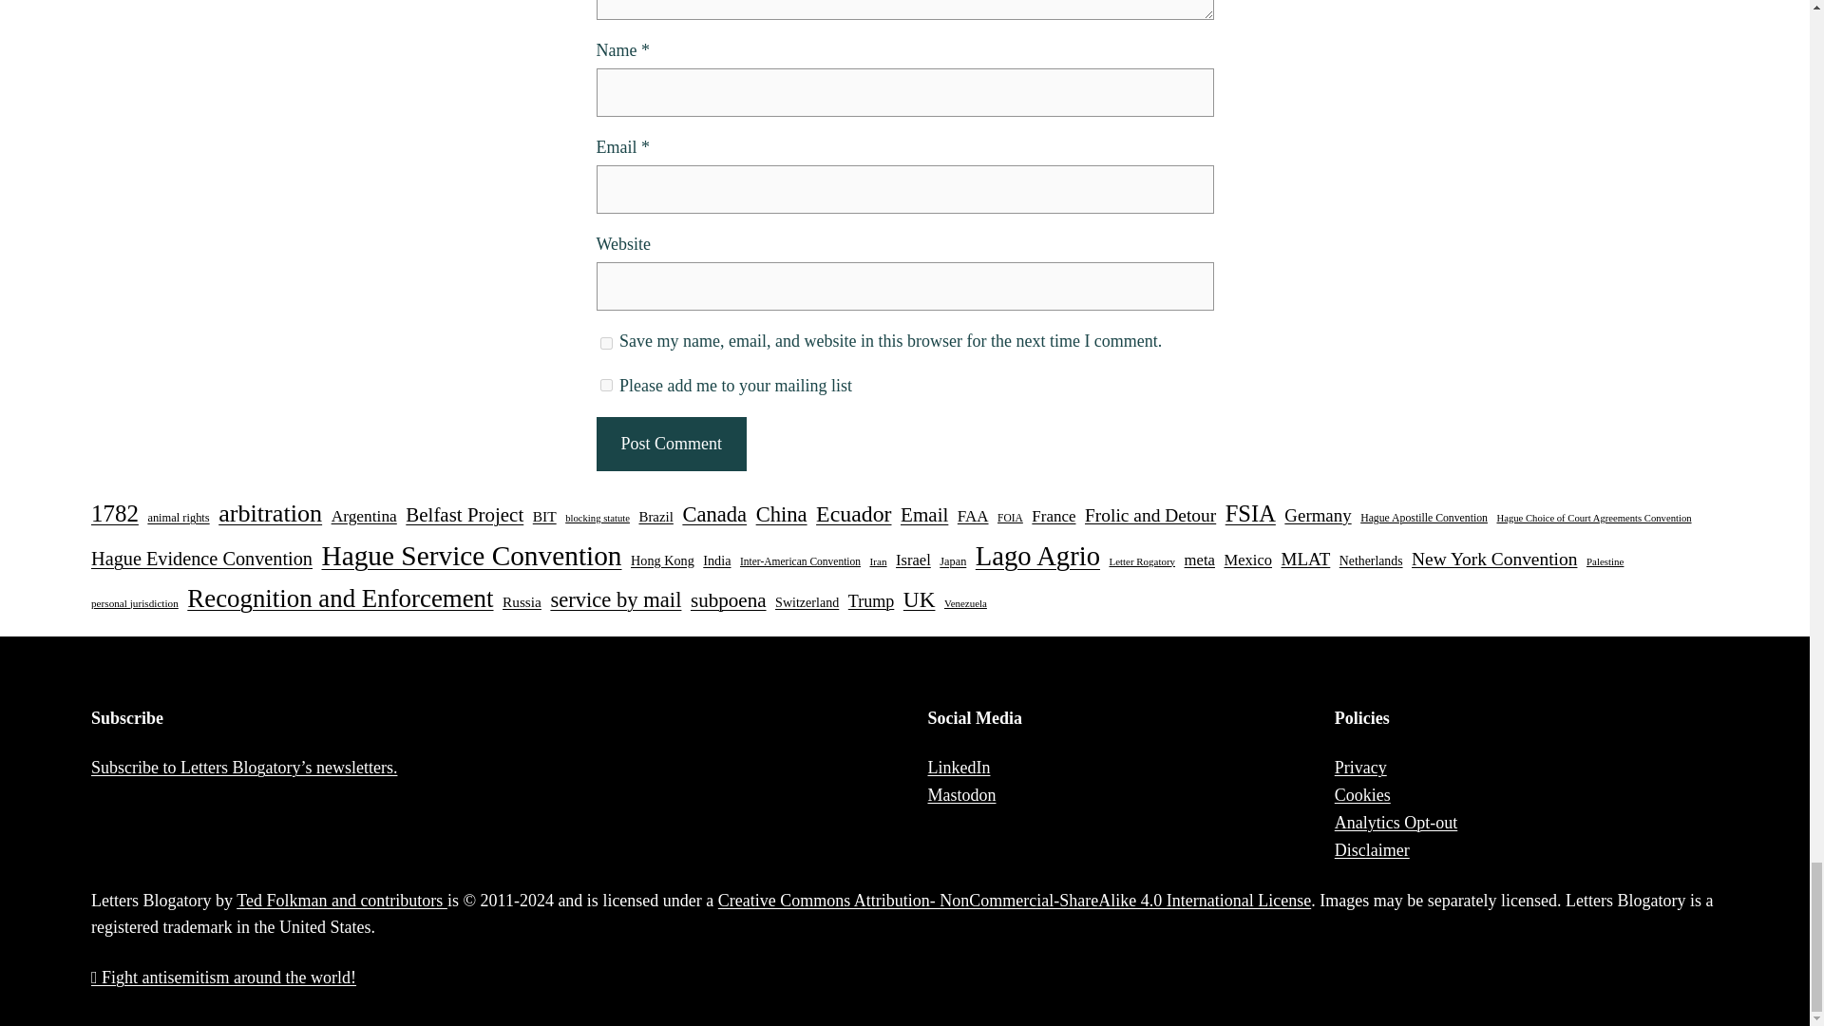  Describe the element at coordinates (365, 517) in the screenshot. I see `Argentina` at that location.